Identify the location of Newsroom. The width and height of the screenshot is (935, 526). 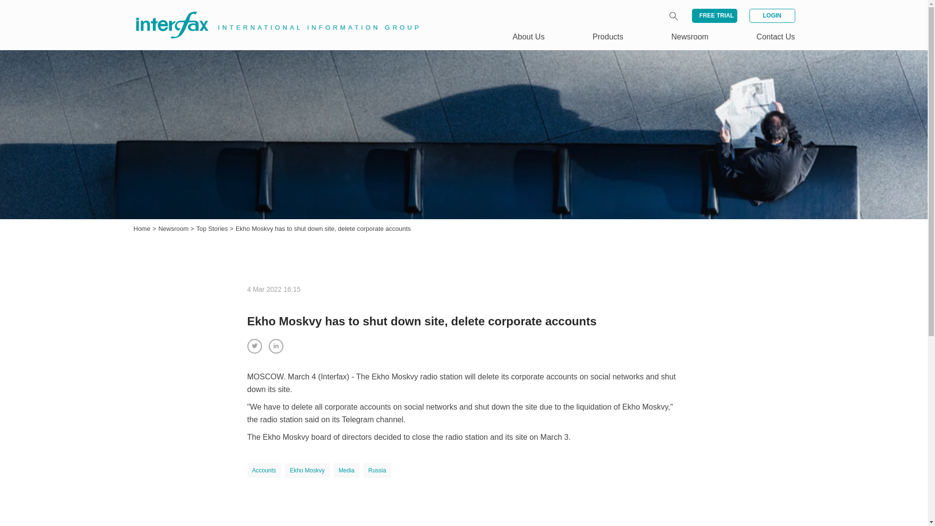
(690, 37).